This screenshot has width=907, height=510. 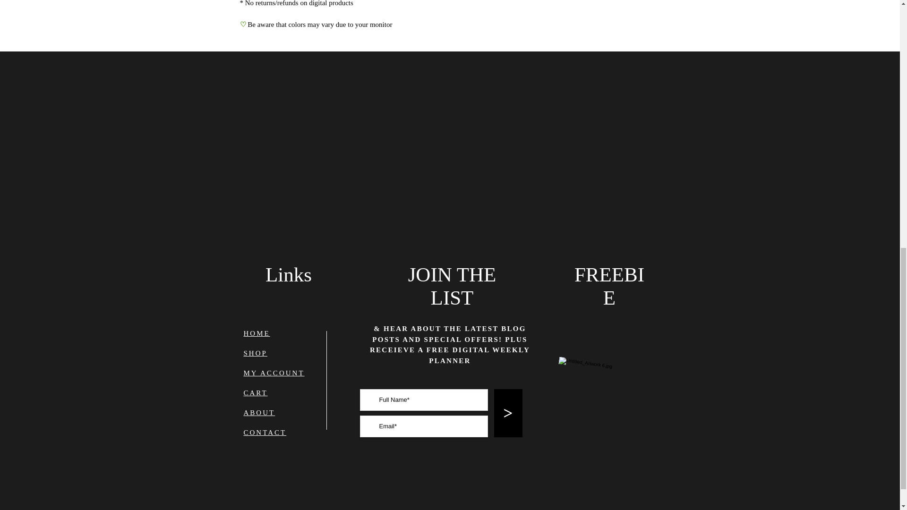 What do you see at coordinates (274, 373) in the screenshot?
I see `MY ACCOUNT` at bounding box center [274, 373].